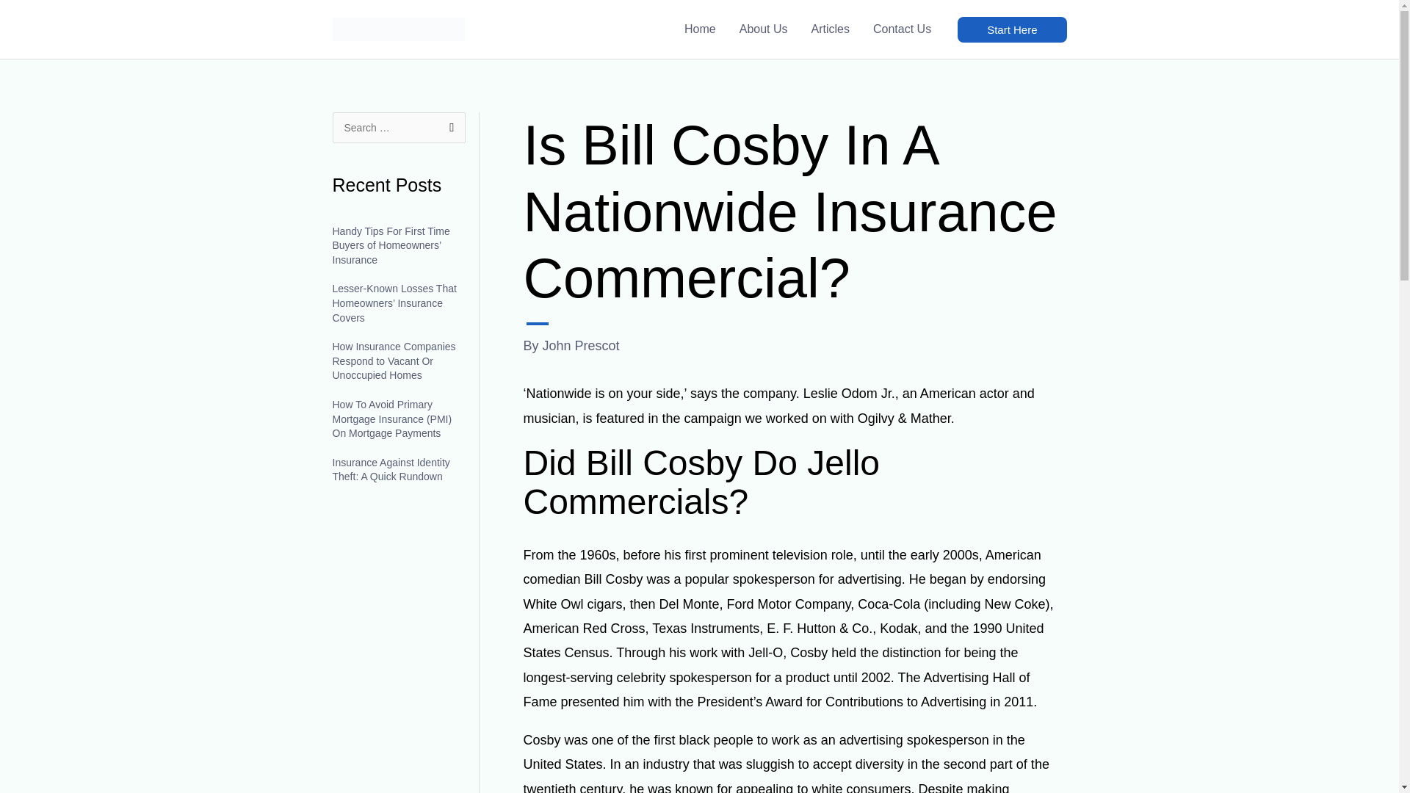 This screenshot has width=1410, height=793. What do you see at coordinates (448, 128) in the screenshot?
I see `Search` at bounding box center [448, 128].